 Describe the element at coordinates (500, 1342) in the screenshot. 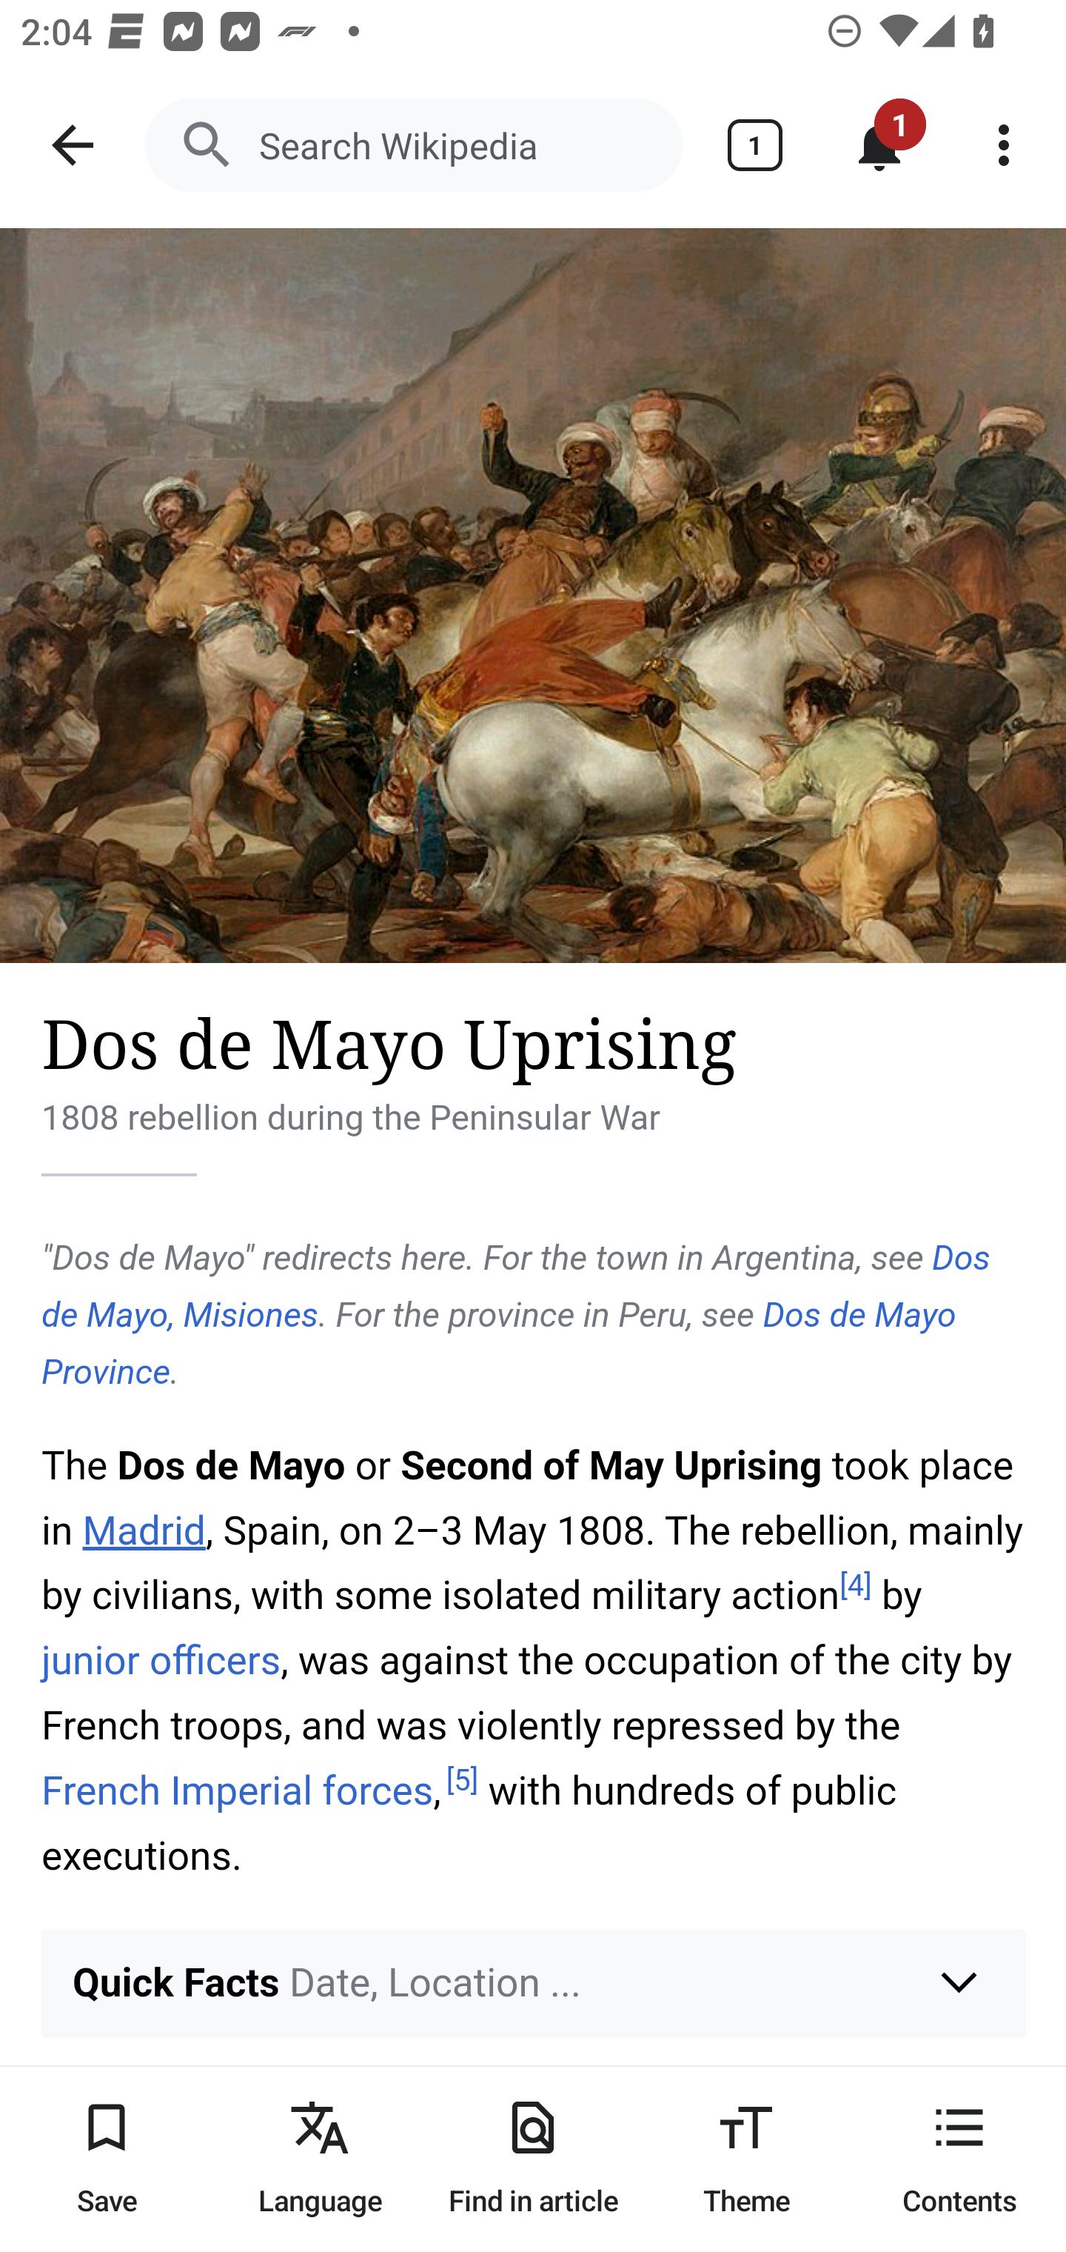

I see `Dos de Mayo Province` at that location.